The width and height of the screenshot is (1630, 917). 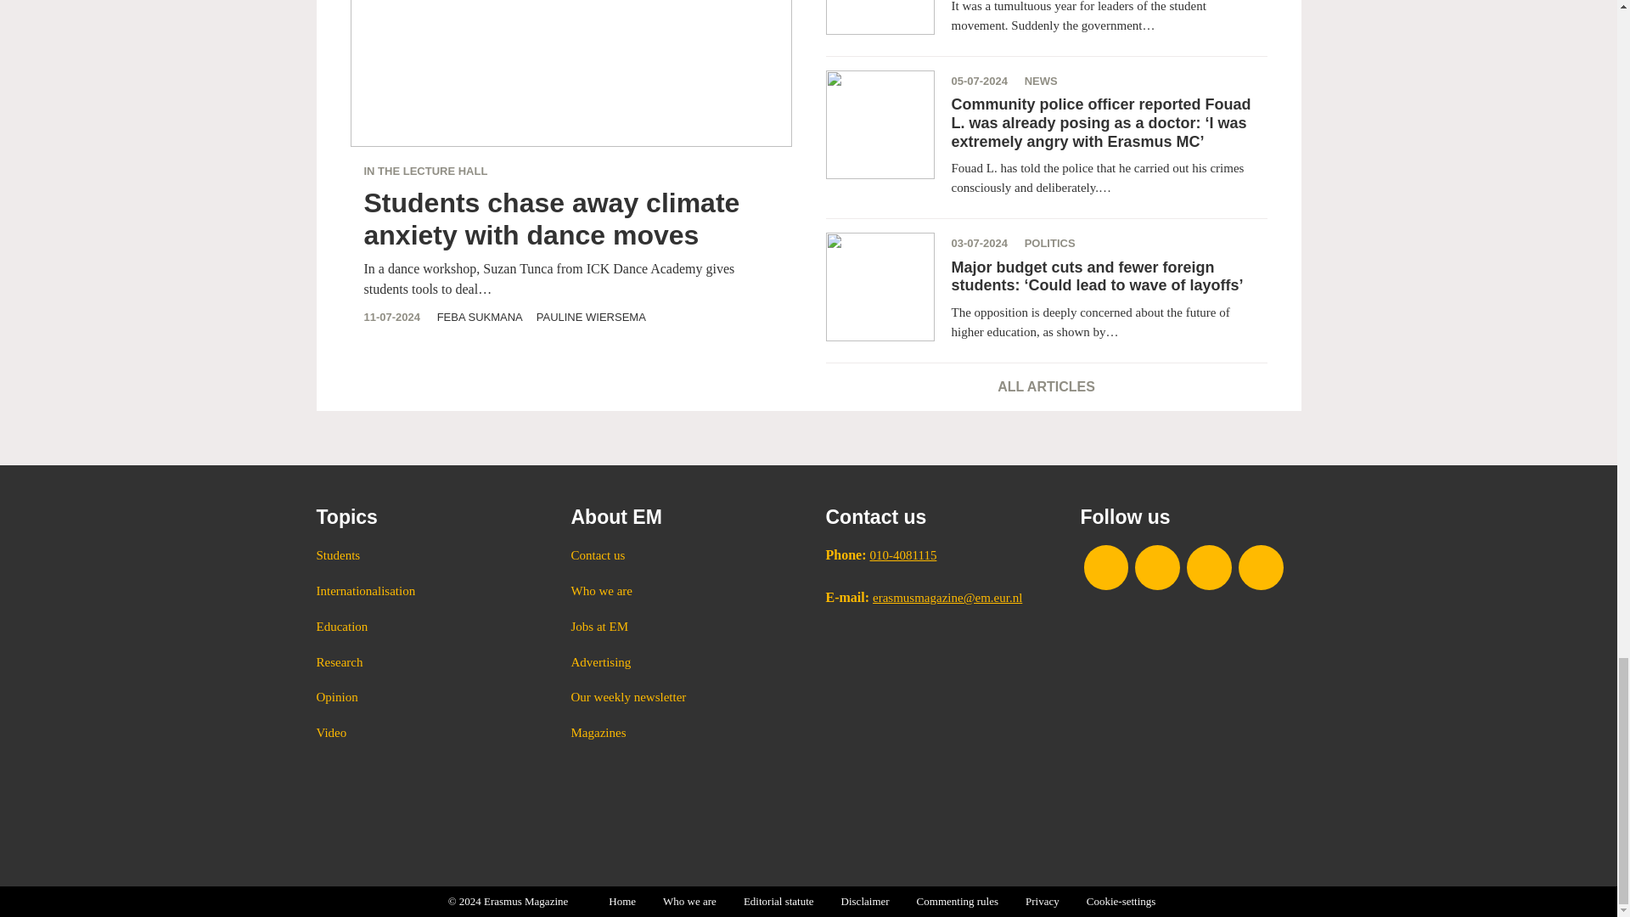 What do you see at coordinates (426, 662) in the screenshot?
I see `Research` at bounding box center [426, 662].